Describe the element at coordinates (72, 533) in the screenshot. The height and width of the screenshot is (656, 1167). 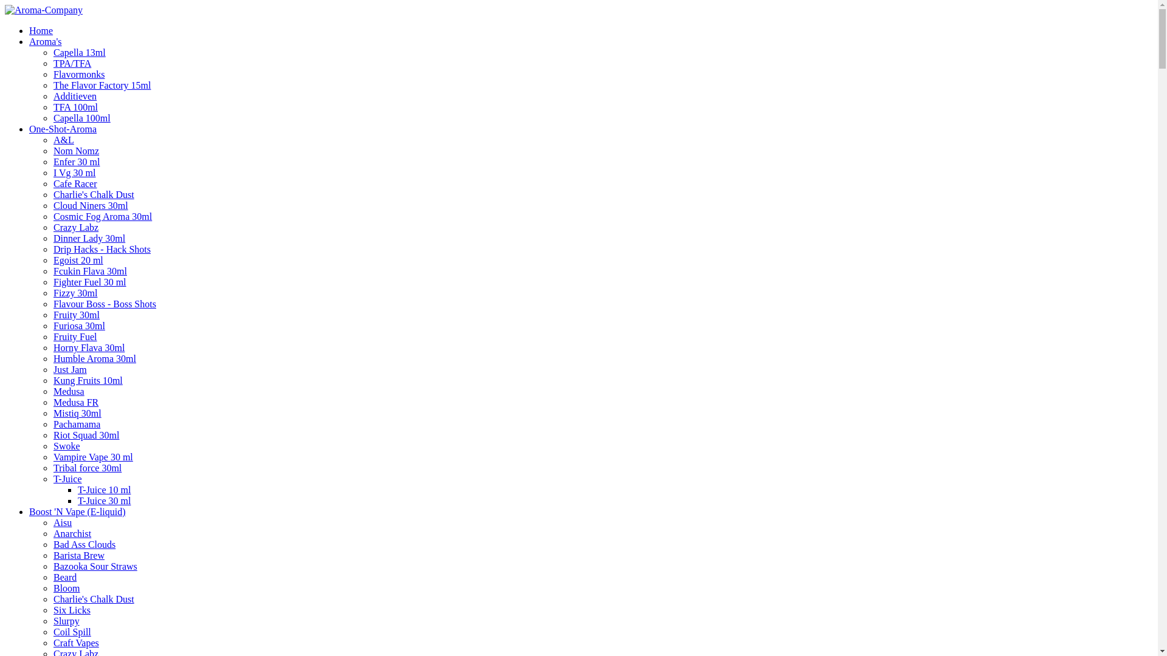
I see `Anarchist` at that location.